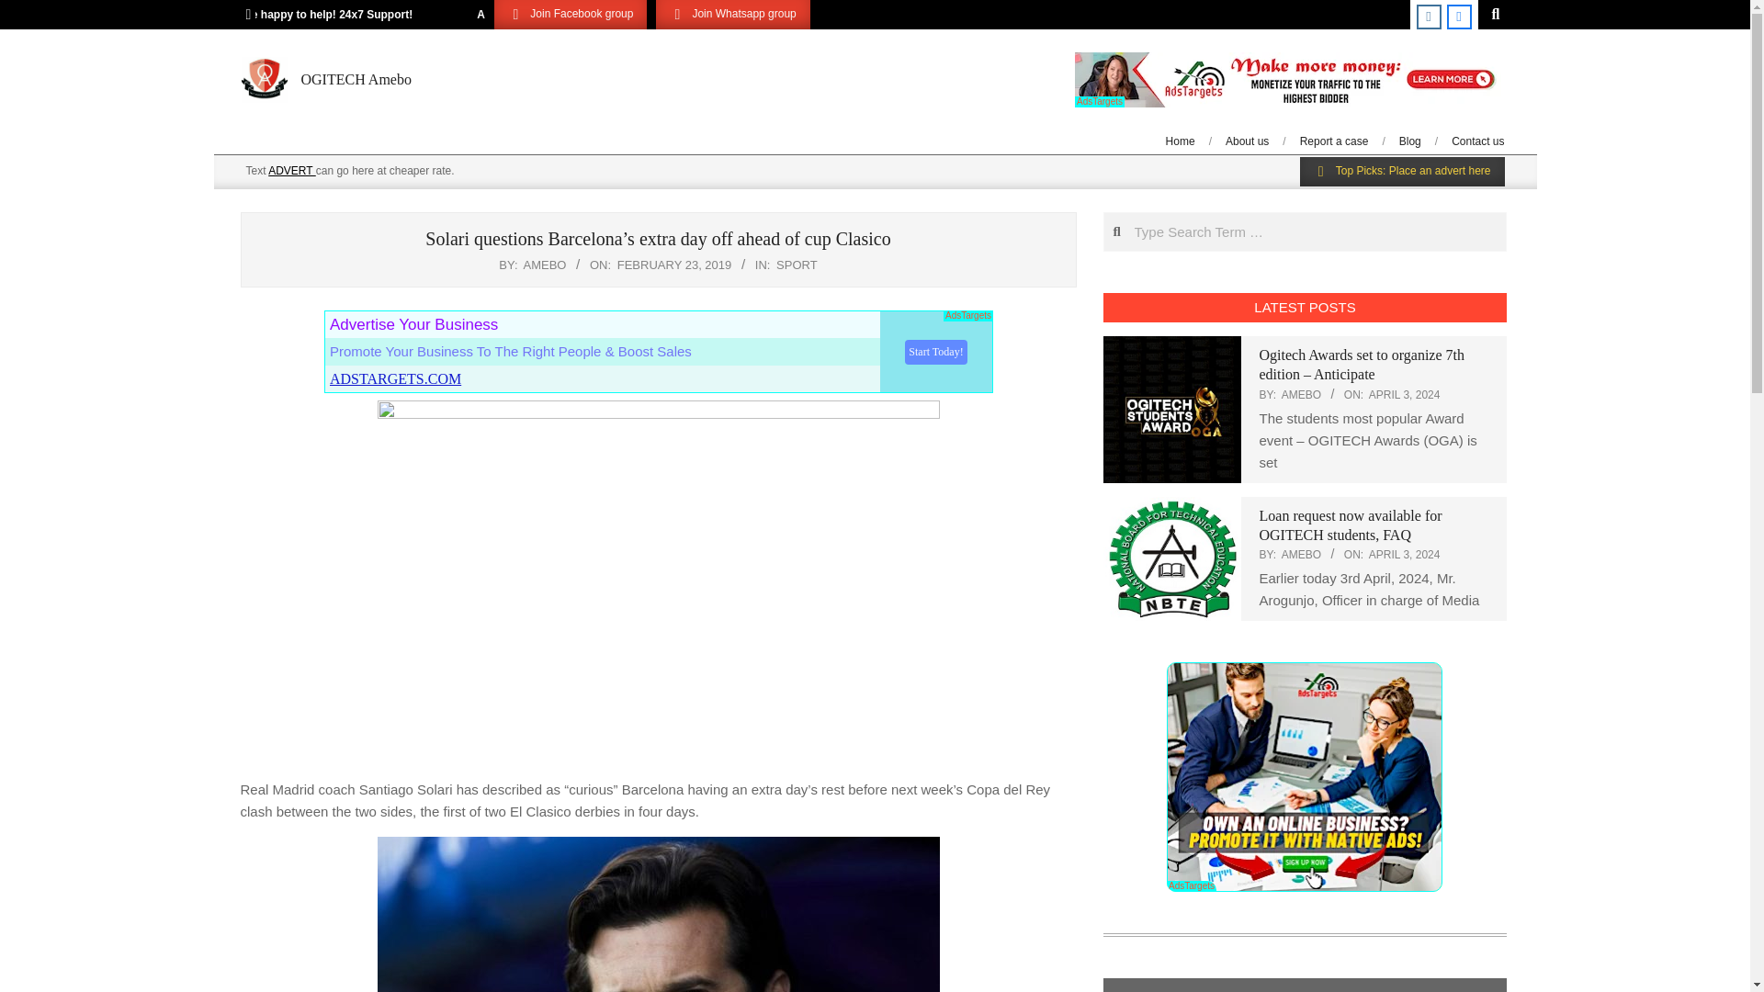 This screenshot has width=1764, height=992. What do you see at coordinates (674, 265) in the screenshot?
I see `Saturday, February 23, 2019, 2:41 pm` at bounding box center [674, 265].